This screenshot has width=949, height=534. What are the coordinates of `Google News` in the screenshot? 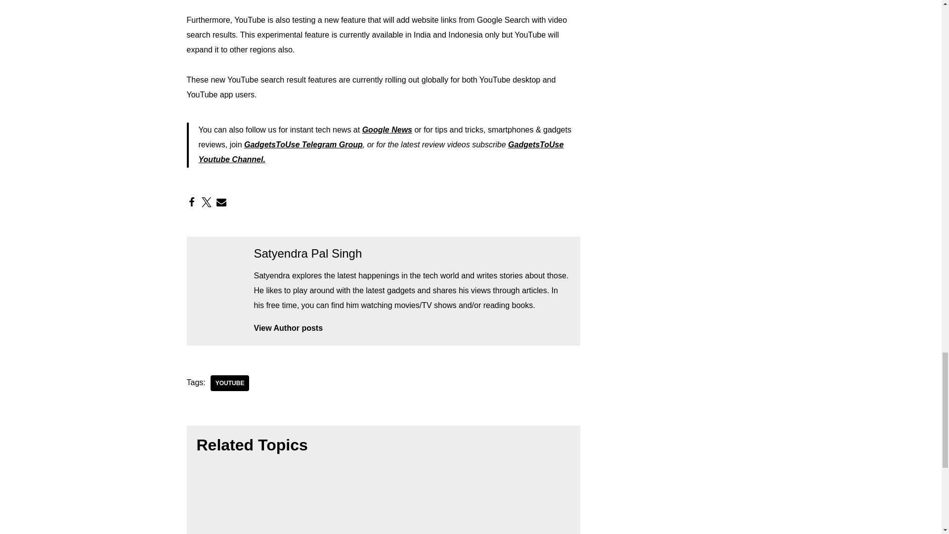 It's located at (387, 130).